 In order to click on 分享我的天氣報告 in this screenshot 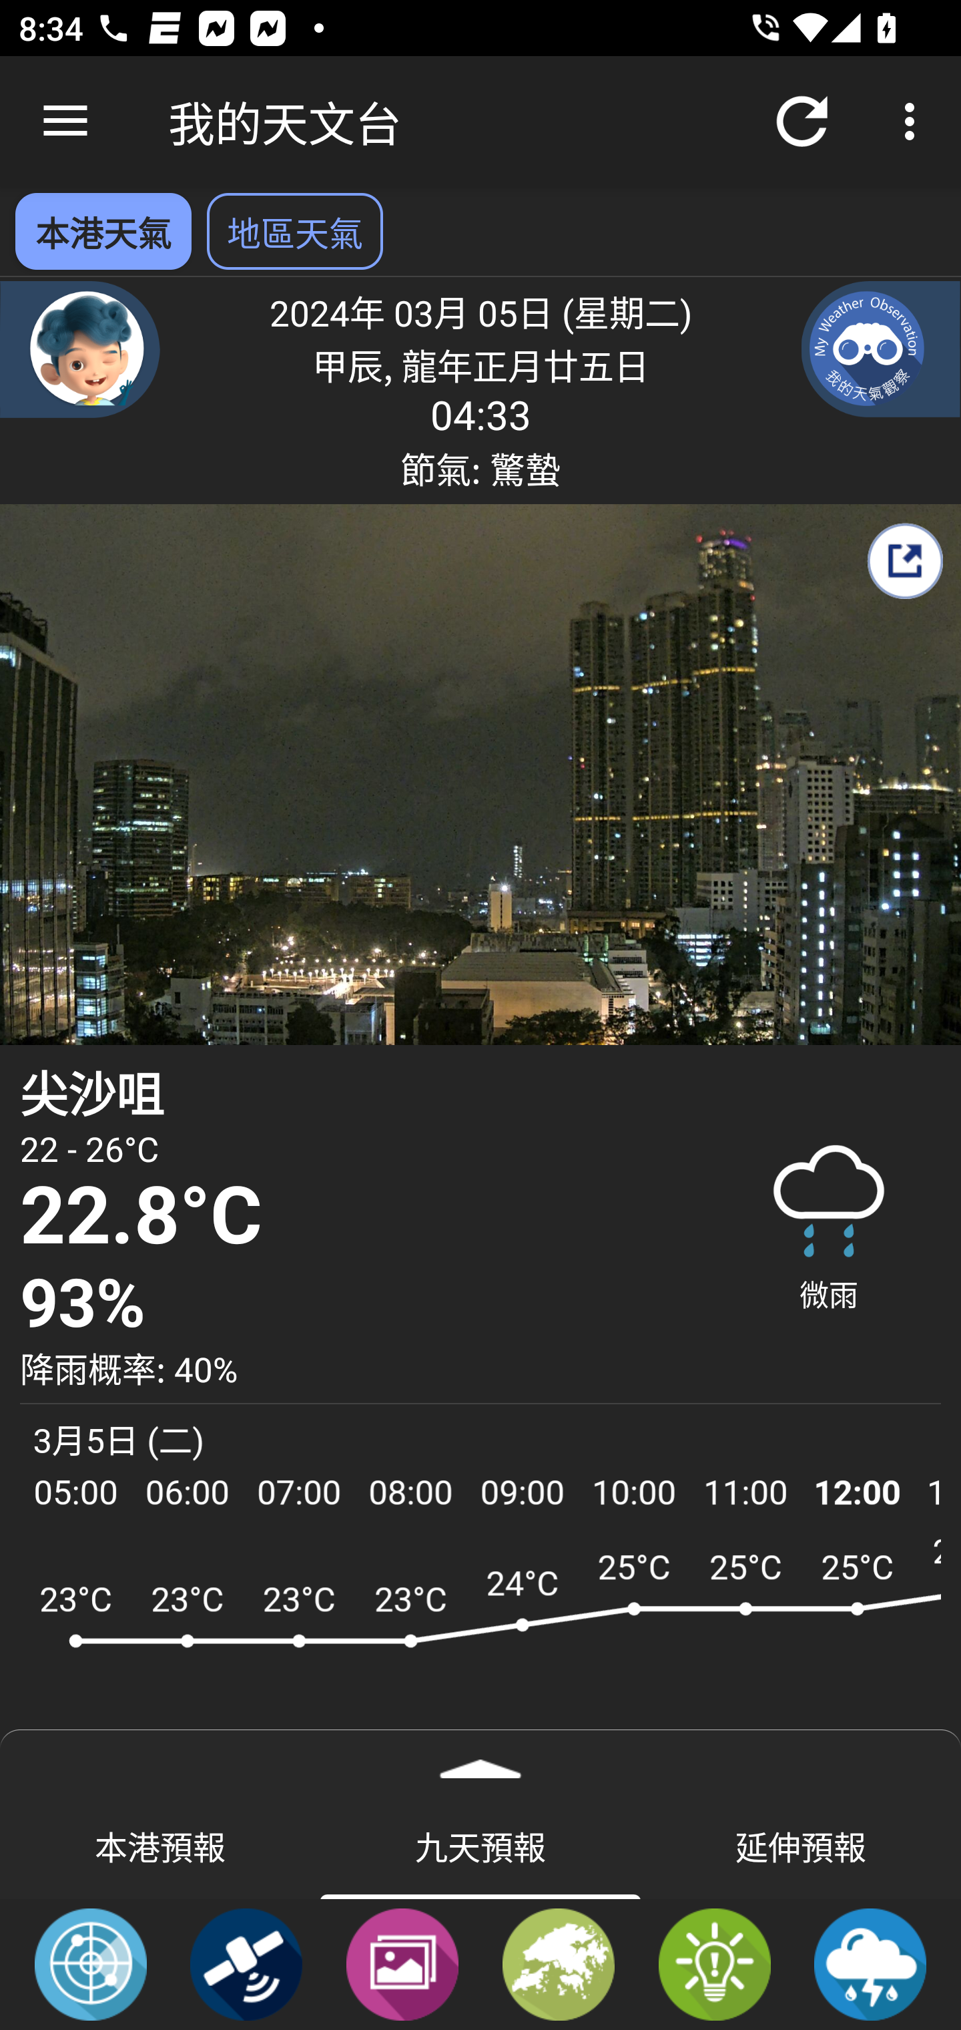, I will do `click(904, 561)`.